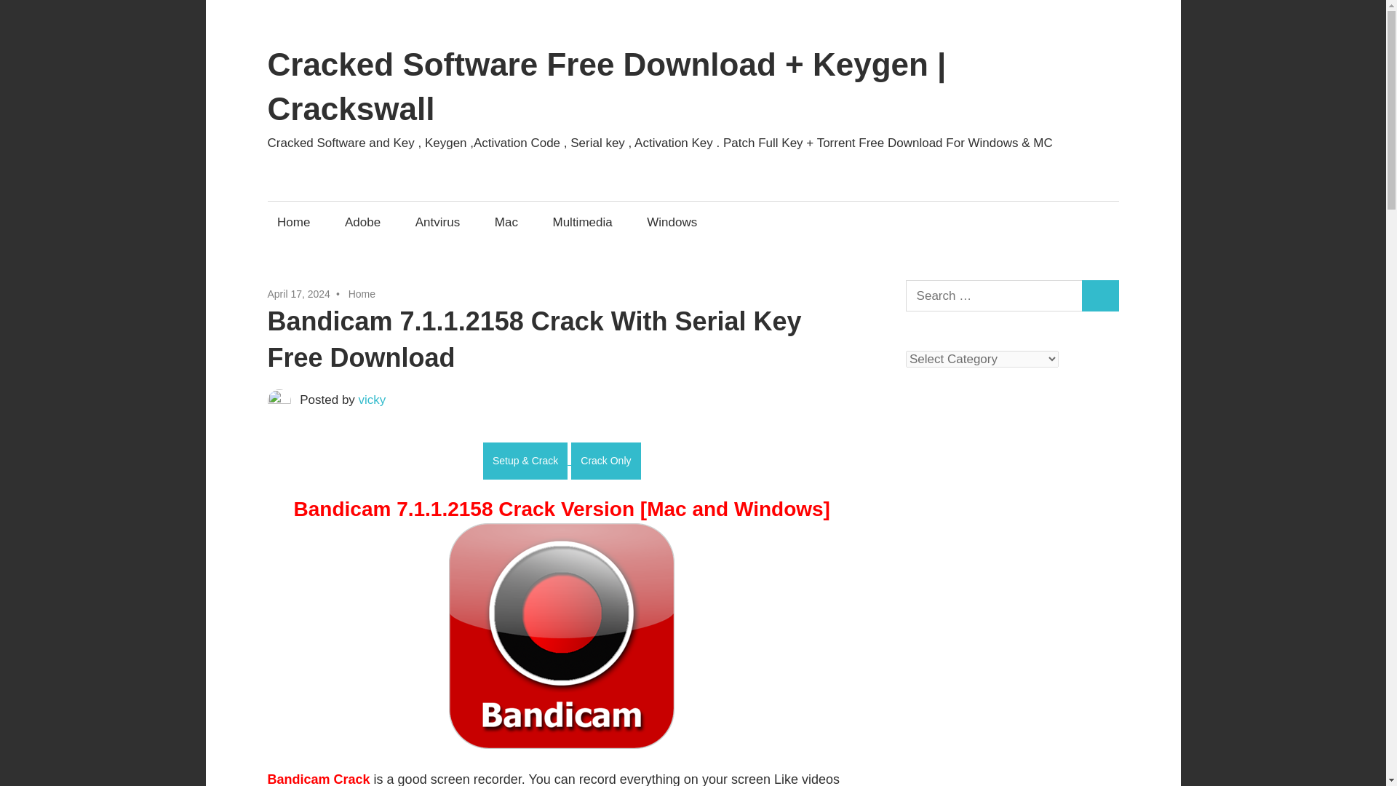  What do you see at coordinates (994, 295) in the screenshot?
I see `Search for:` at bounding box center [994, 295].